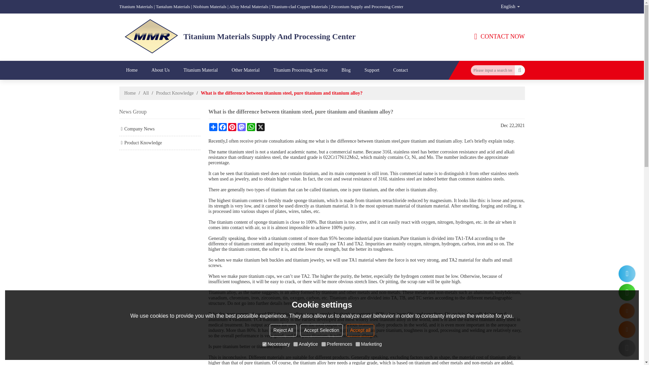 Image resolution: width=649 pixels, height=365 pixels. I want to click on CONTACT NOW, so click(500, 36).